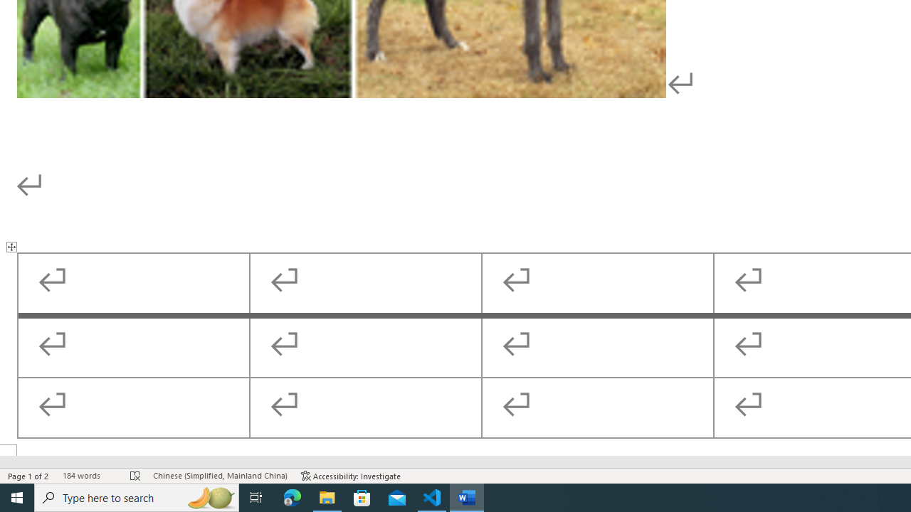  Describe the element at coordinates (28, 475) in the screenshot. I see `Page Number Page 1 of 2` at that location.